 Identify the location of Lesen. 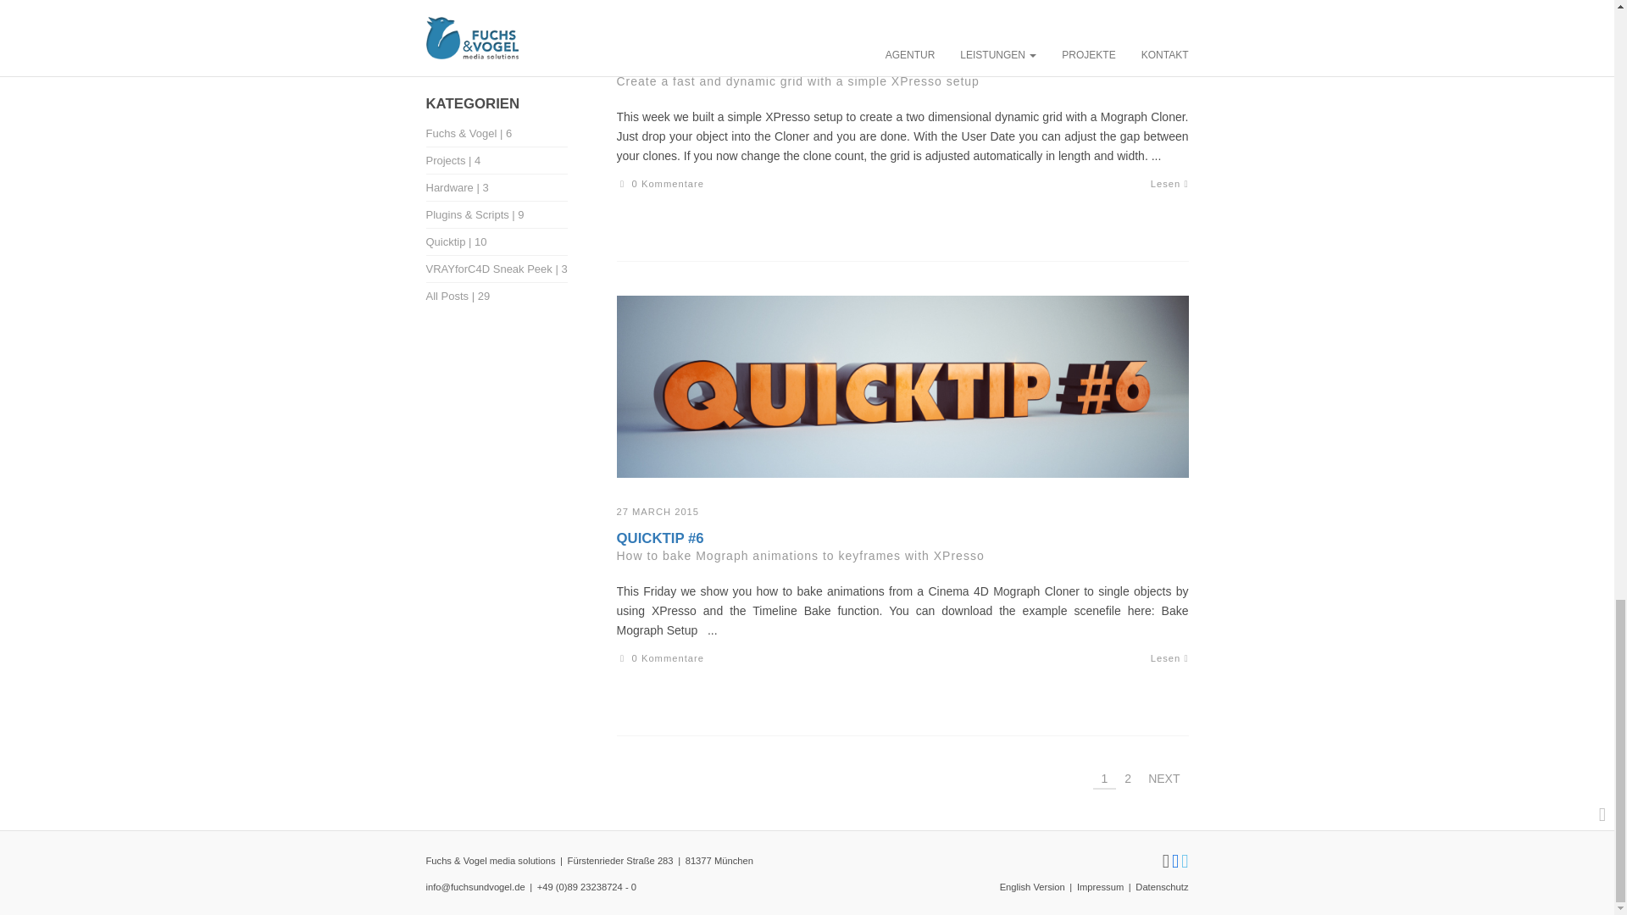
(1169, 183).